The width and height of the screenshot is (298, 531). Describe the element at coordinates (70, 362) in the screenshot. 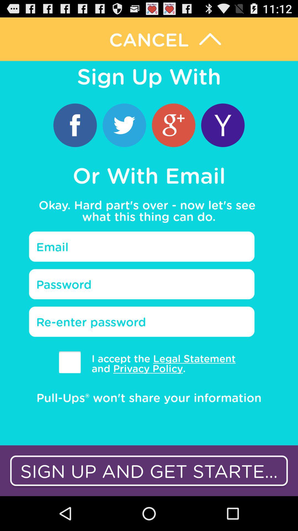

I see `accepting the statement` at that location.